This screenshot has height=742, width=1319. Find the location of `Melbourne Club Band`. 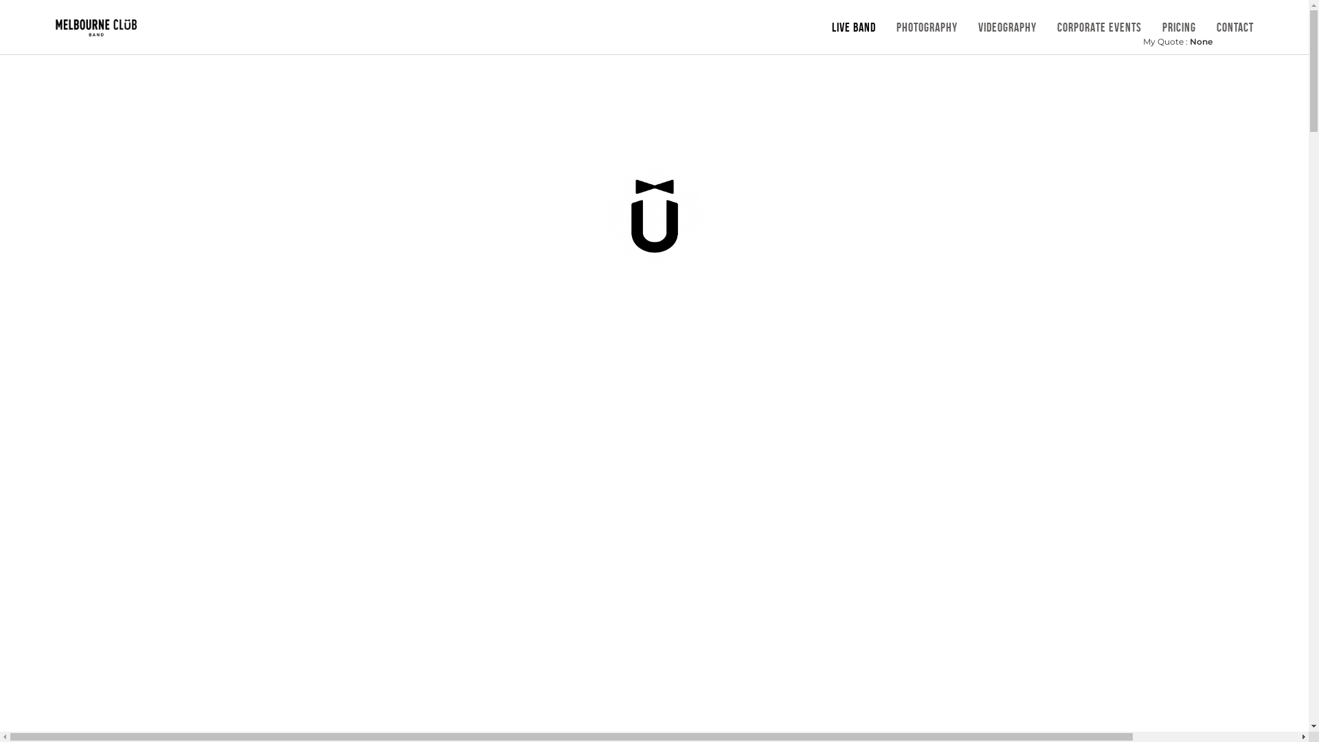

Melbourne Club Band is located at coordinates (96, 27).